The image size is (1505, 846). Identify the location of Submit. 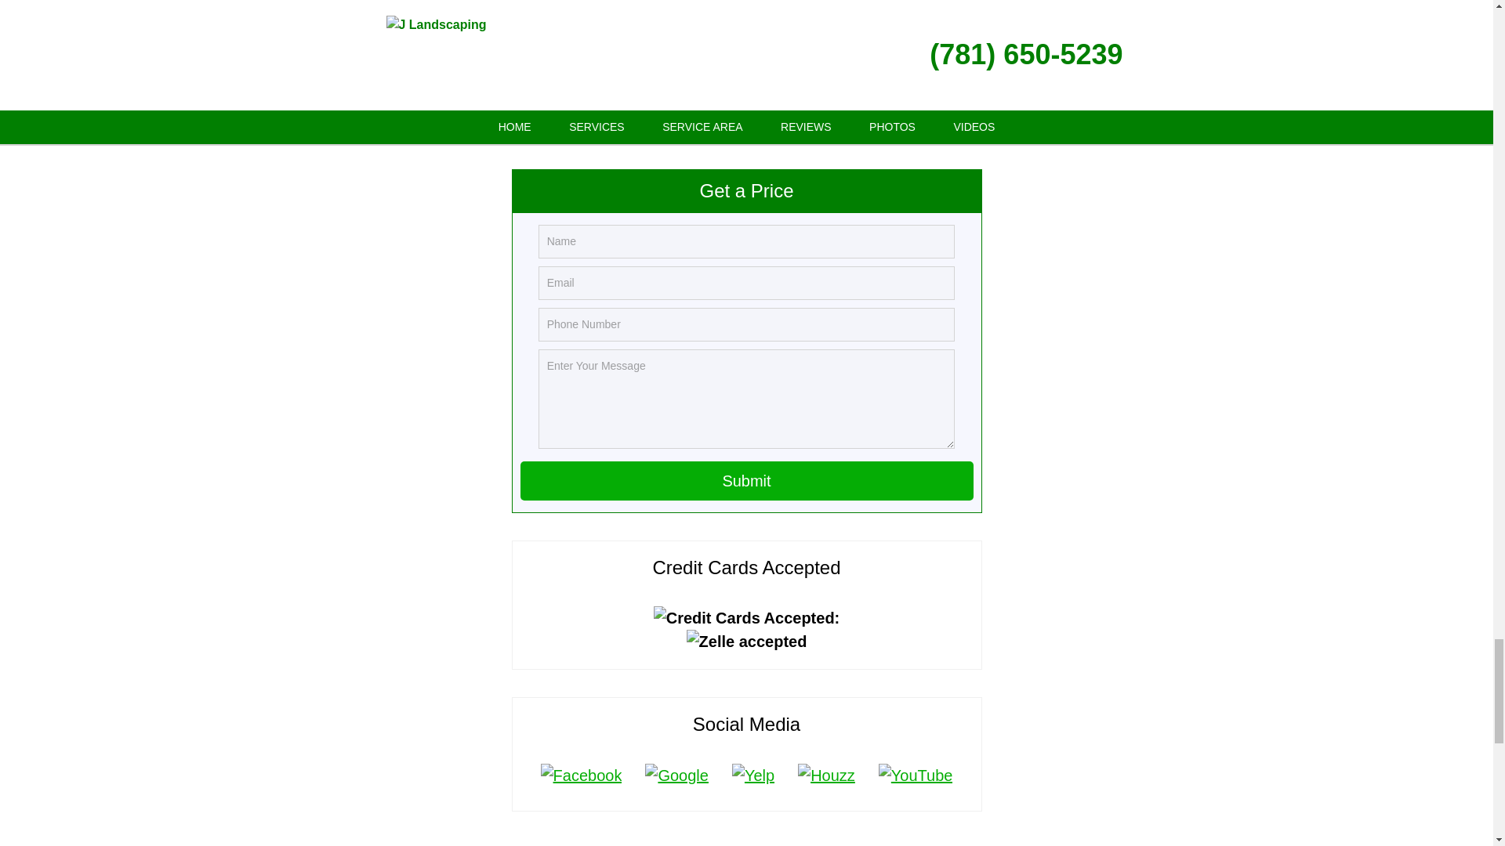
(747, 481).